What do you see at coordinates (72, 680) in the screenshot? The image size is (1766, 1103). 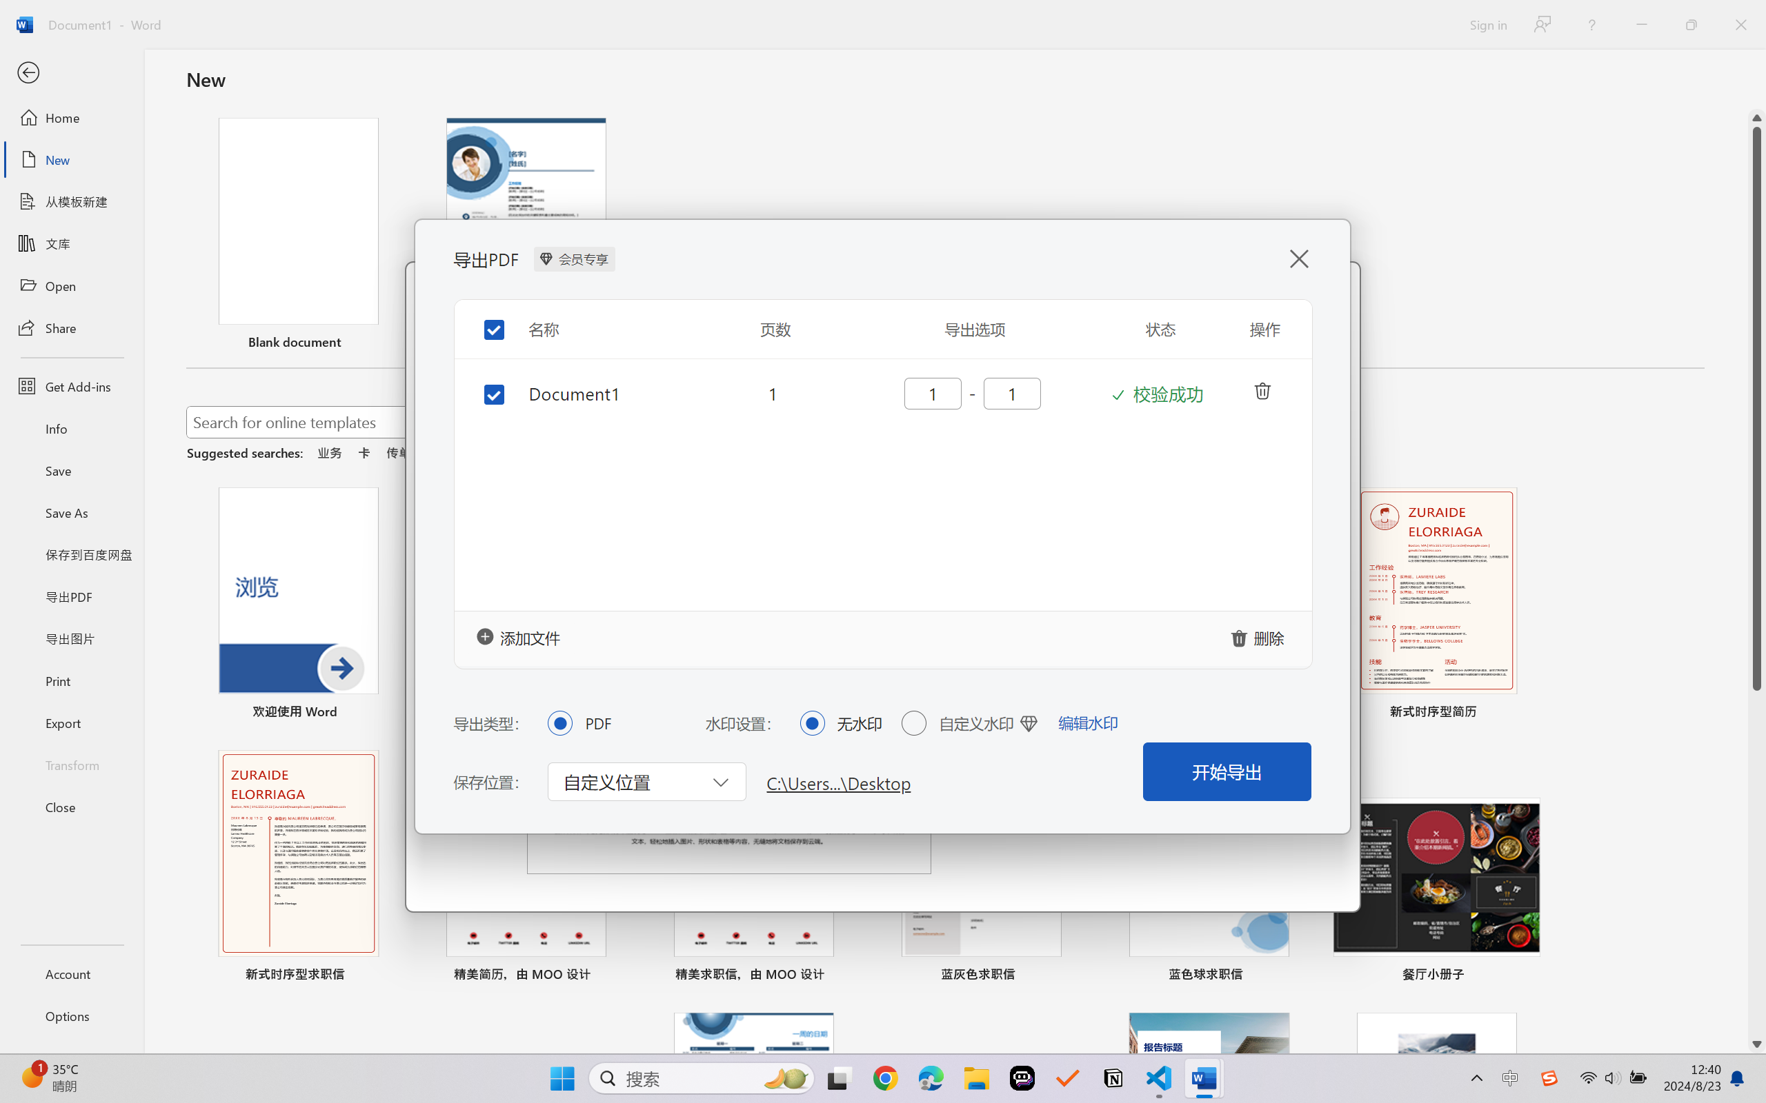 I see `Print` at bounding box center [72, 680].